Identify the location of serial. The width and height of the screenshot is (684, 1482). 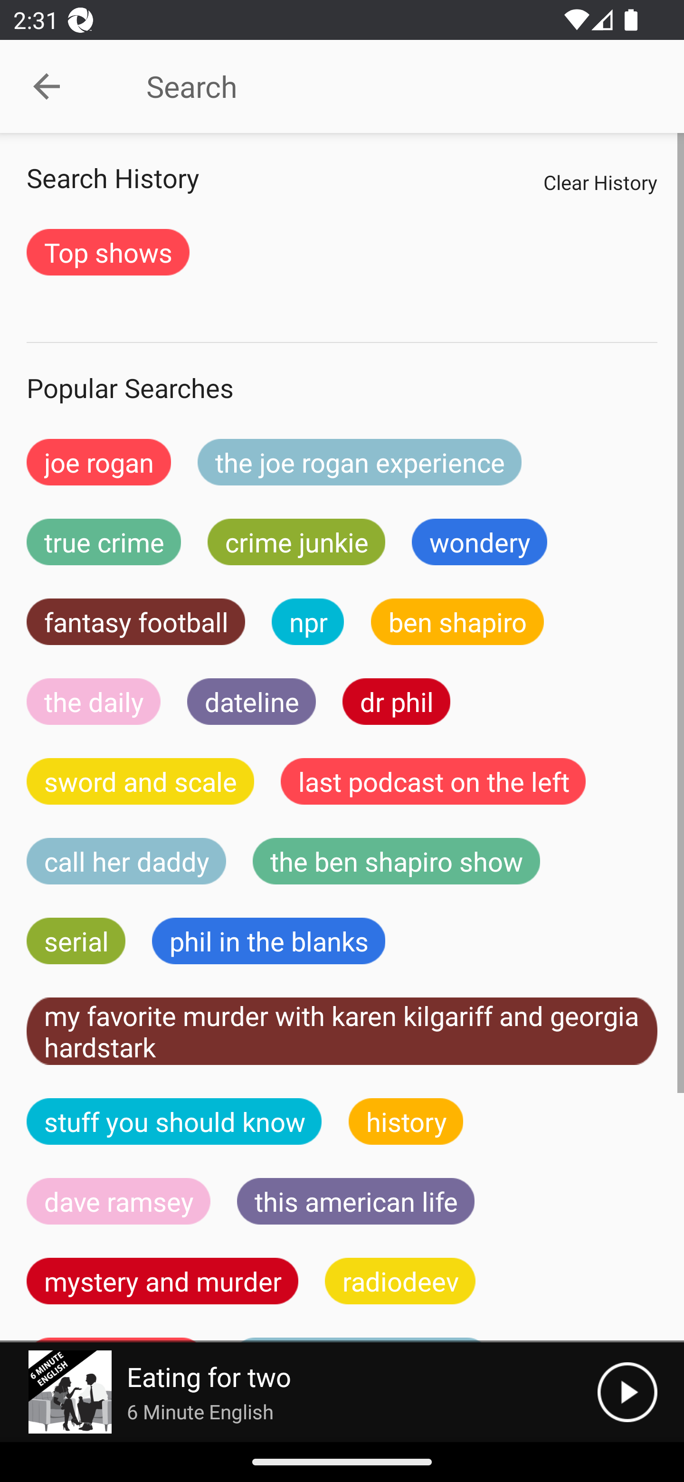
(76, 941).